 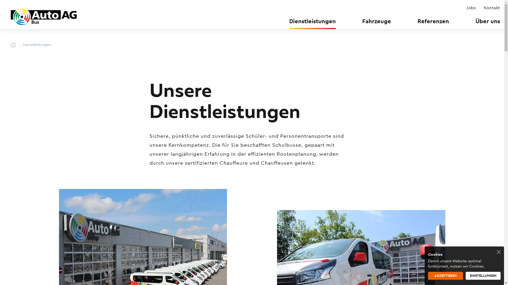 I want to click on Close, so click(x=499, y=252).